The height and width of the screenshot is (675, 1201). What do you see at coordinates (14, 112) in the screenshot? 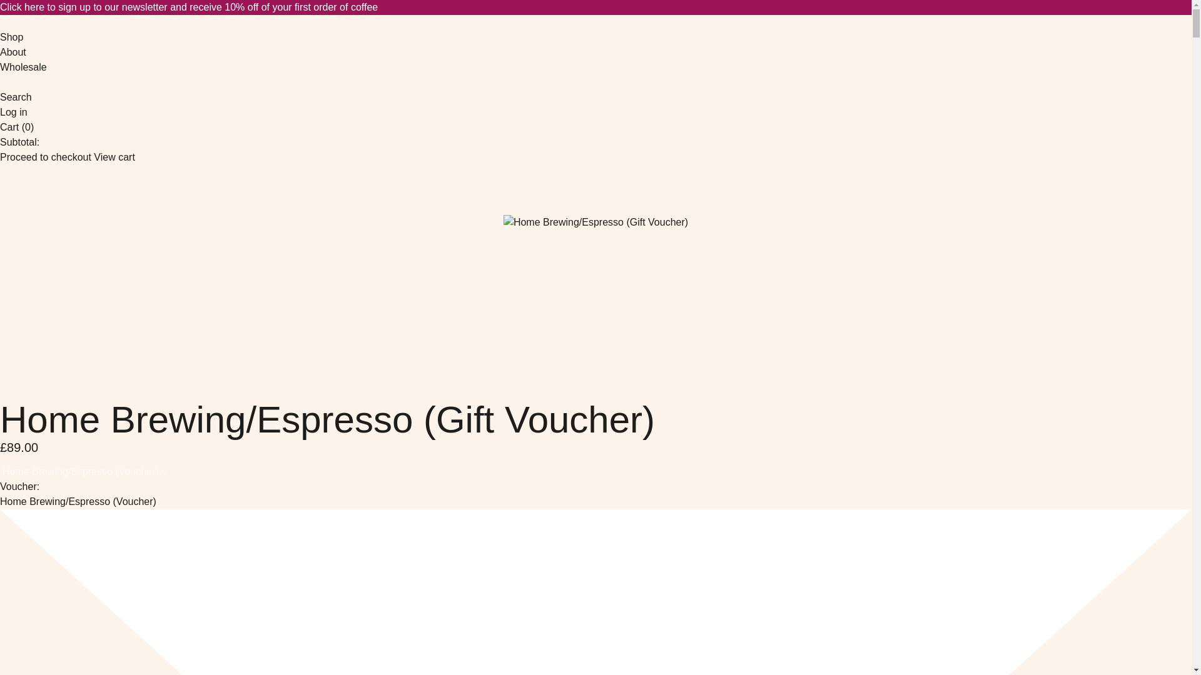
I see `Log in` at bounding box center [14, 112].